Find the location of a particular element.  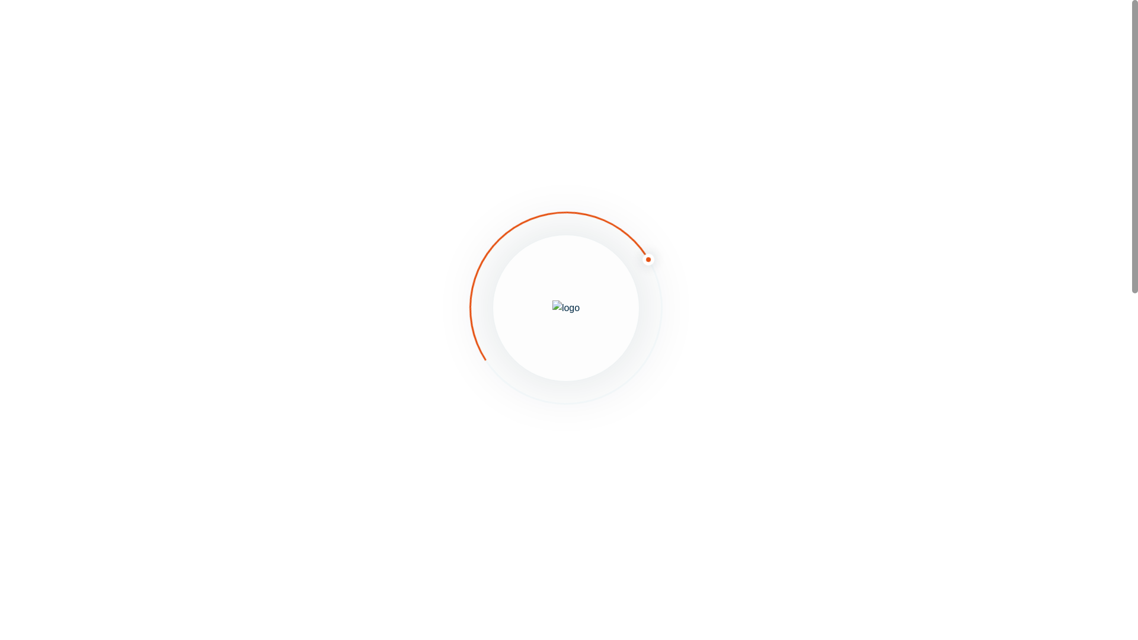

About Us is located at coordinates (552, 25).